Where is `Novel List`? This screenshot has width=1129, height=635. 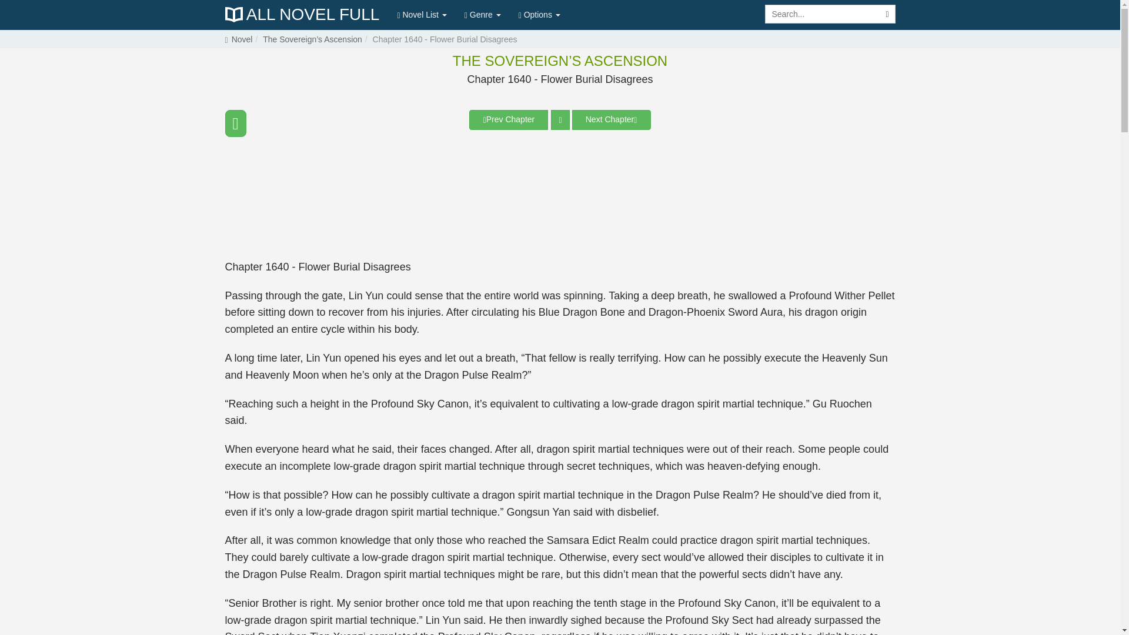 Novel List is located at coordinates (421, 14).